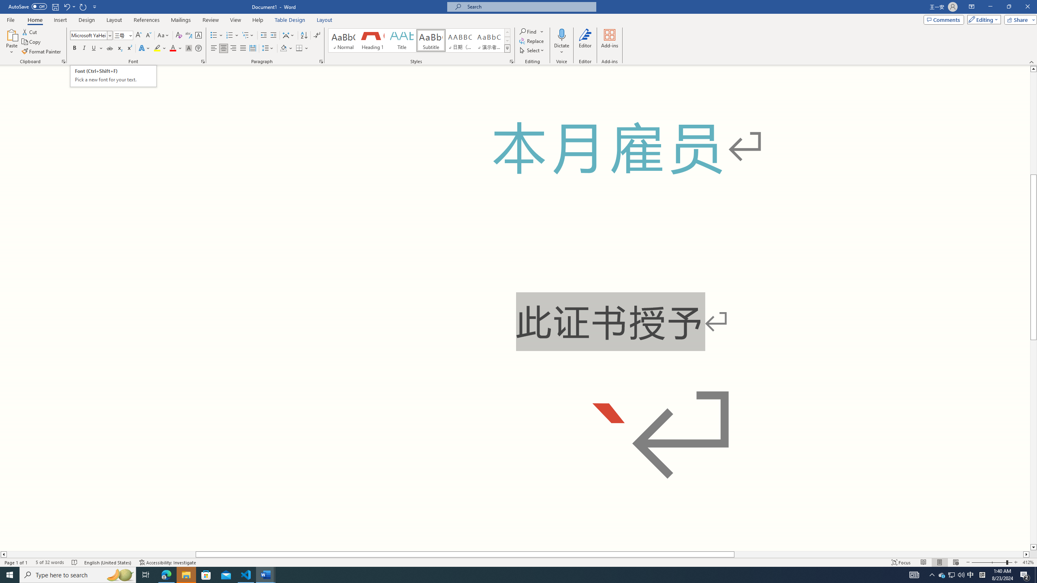  Describe the element at coordinates (66, 6) in the screenshot. I see `Undo Grow Font` at that location.